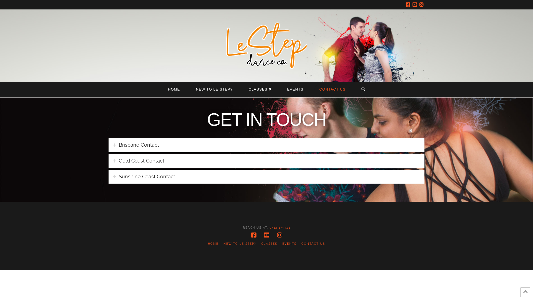 This screenshot has height=300, width=533. I want to click on EVENTS, so click(295, 89).